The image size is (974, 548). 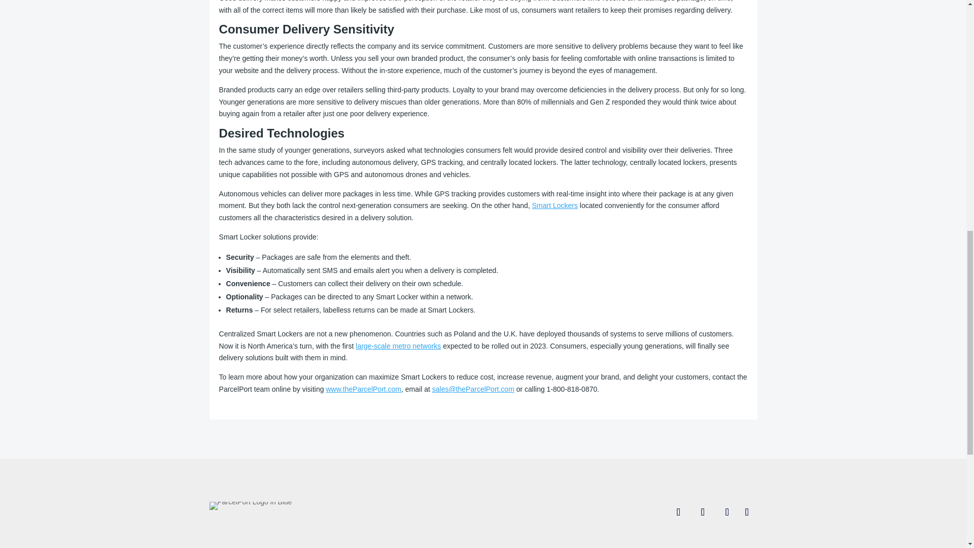 I want to click on Follow on LinkedIn, so click(x=746, y=512).